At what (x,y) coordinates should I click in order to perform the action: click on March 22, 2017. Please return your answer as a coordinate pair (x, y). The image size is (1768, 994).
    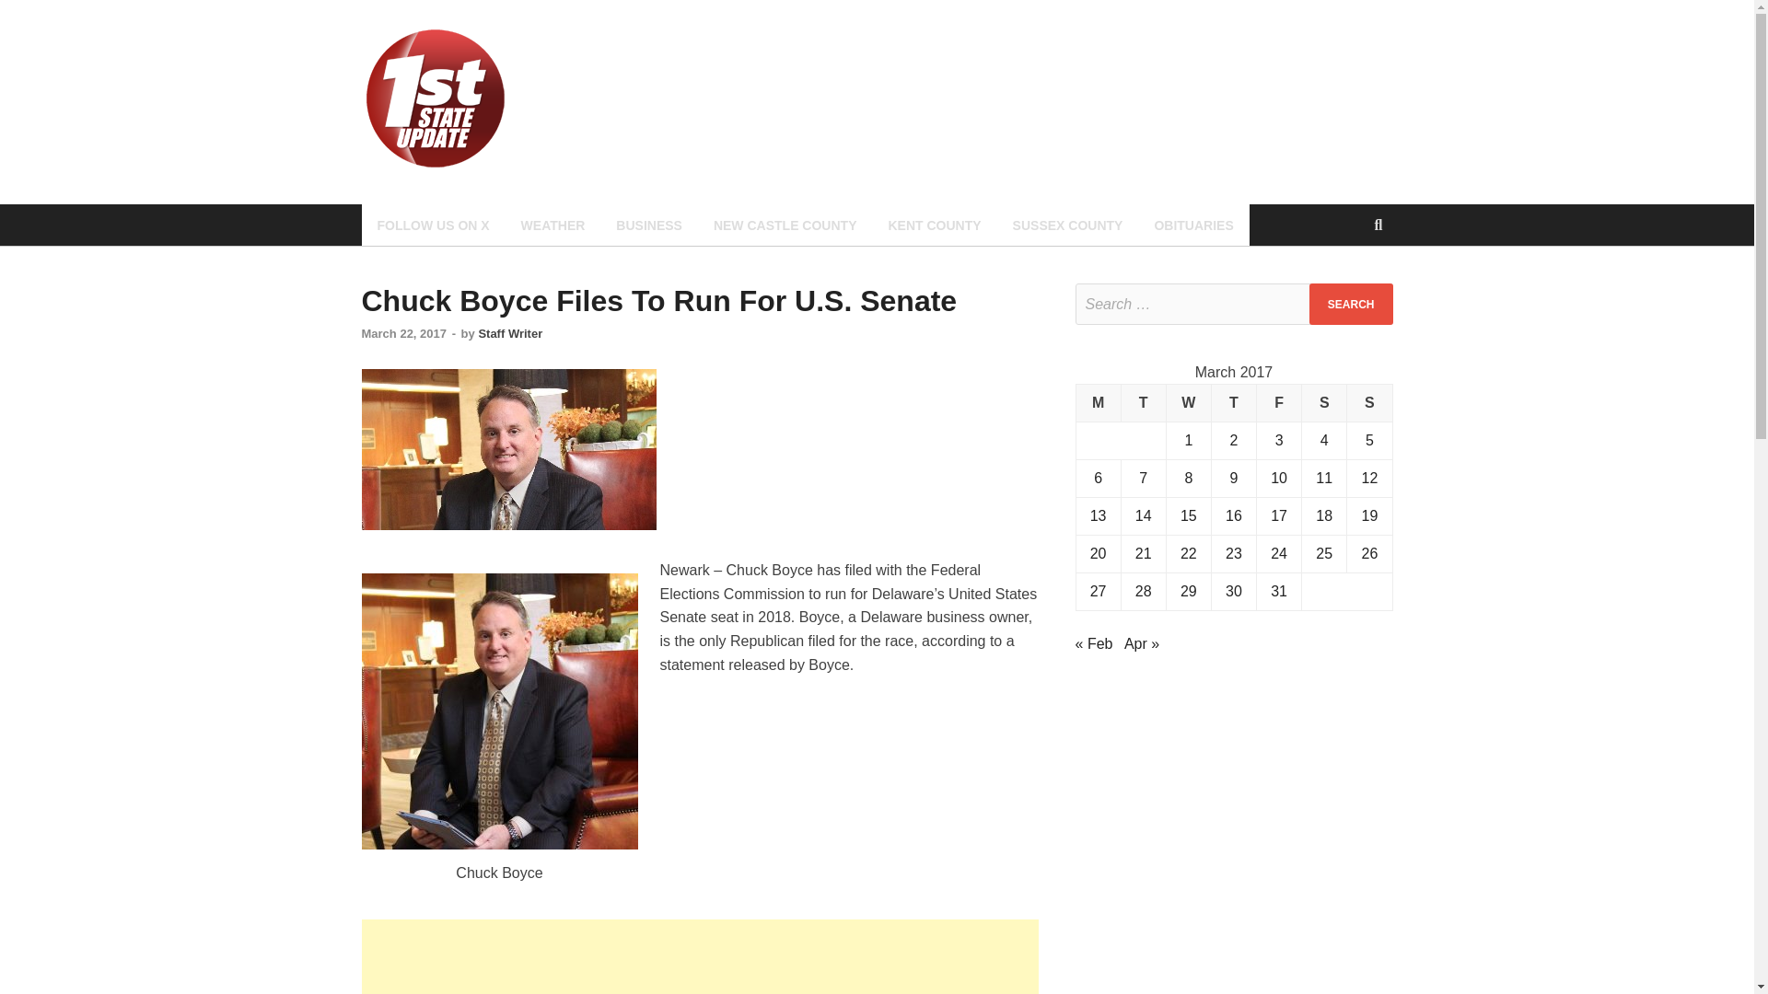
    Looking at the image, I should click on (403, 333).